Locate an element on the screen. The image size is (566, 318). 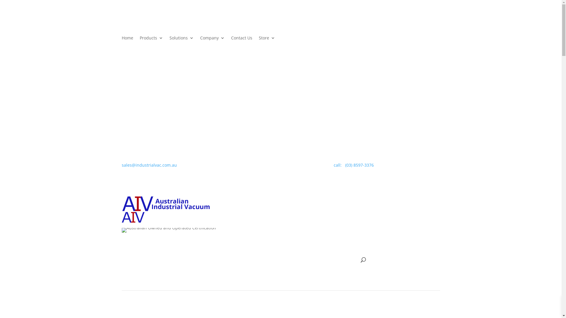
Contact Us is located at coordinates (242, 43).